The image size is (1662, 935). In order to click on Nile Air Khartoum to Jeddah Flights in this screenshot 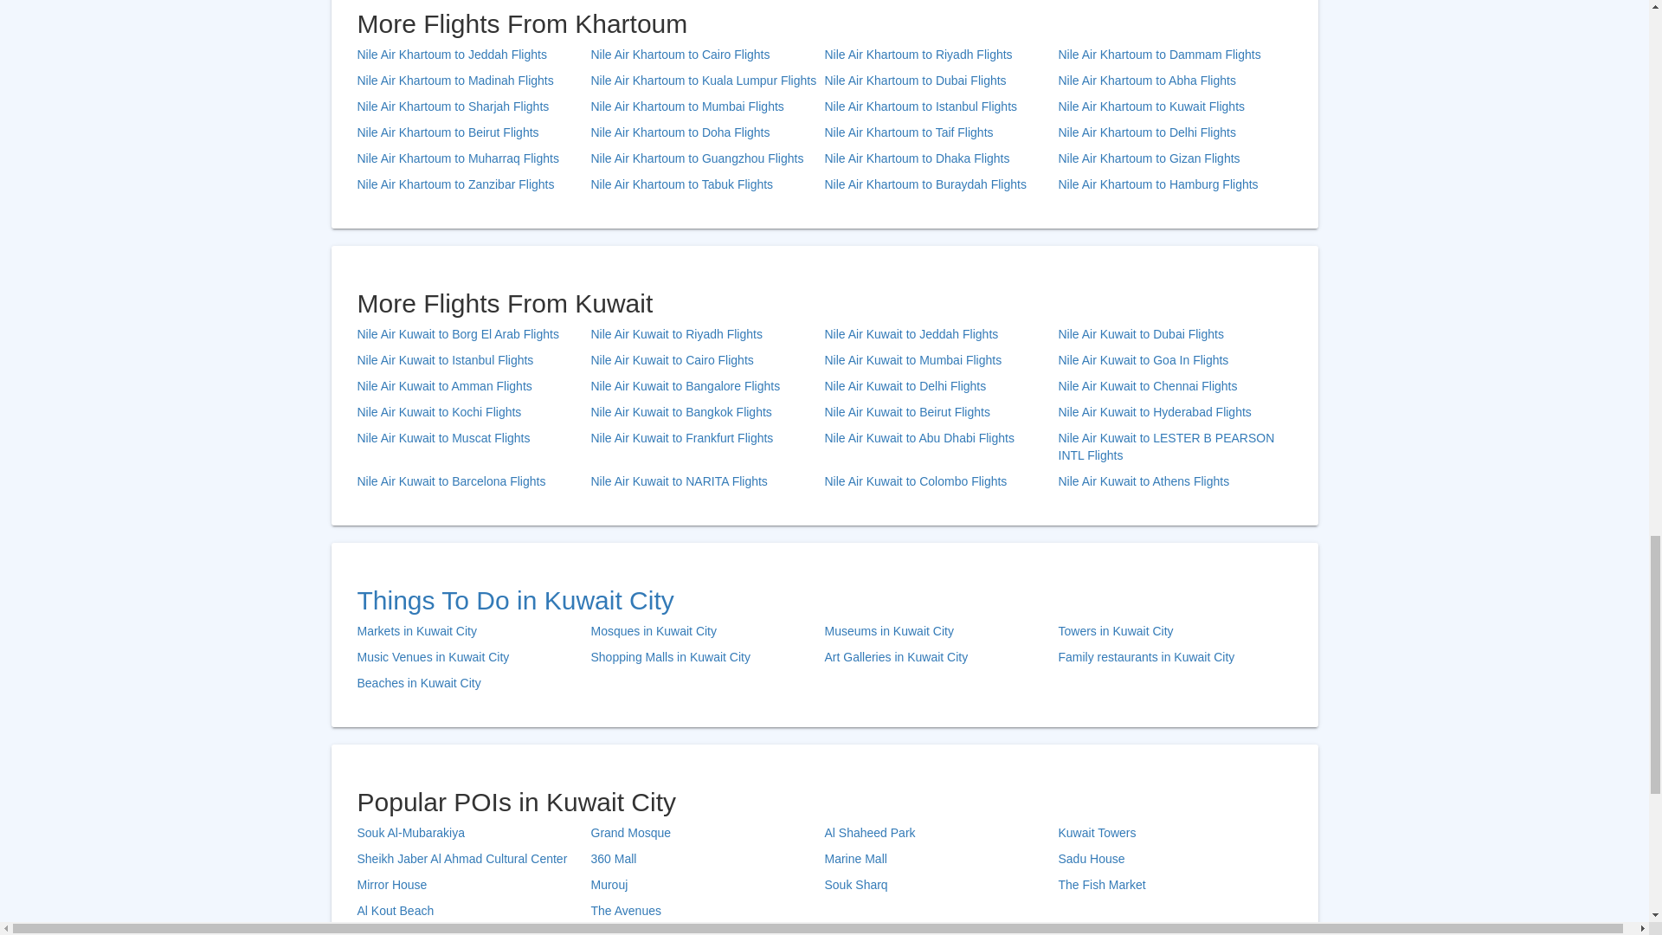, I will do `click(473, 55)`.